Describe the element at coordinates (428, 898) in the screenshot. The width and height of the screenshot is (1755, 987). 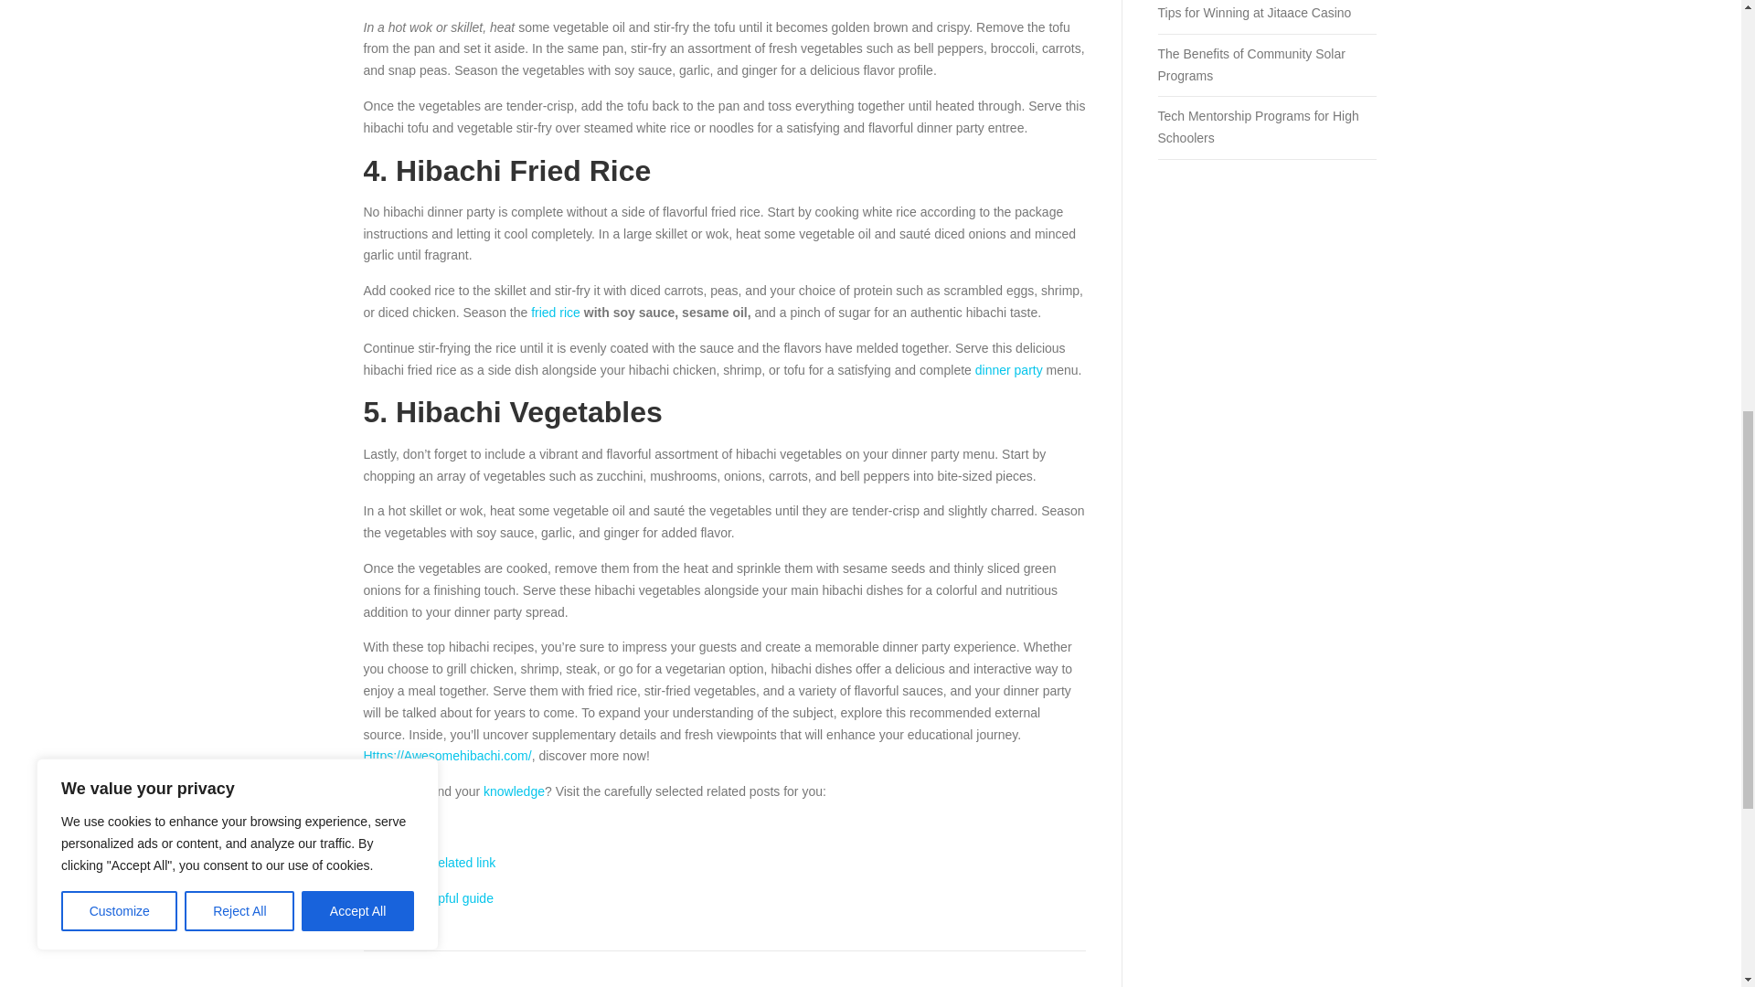
I see `Read this helpful guide` at that location.